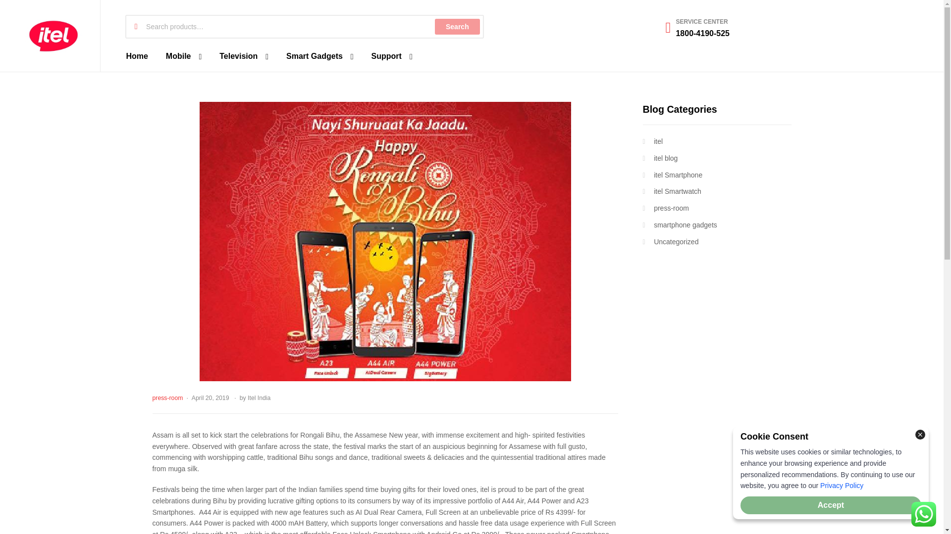 The image size is (951, 534). What do you see at coordinates (391, 56) in the screenshot?
I see `Support` at bounding box center [391, 56].